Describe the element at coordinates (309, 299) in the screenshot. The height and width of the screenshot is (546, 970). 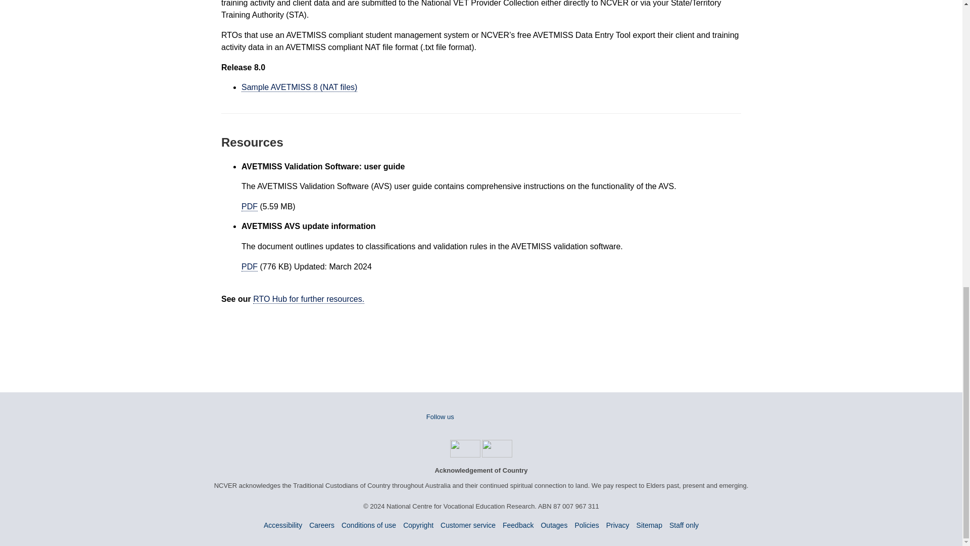
I see `RTO Hub for further resources.` at that location.